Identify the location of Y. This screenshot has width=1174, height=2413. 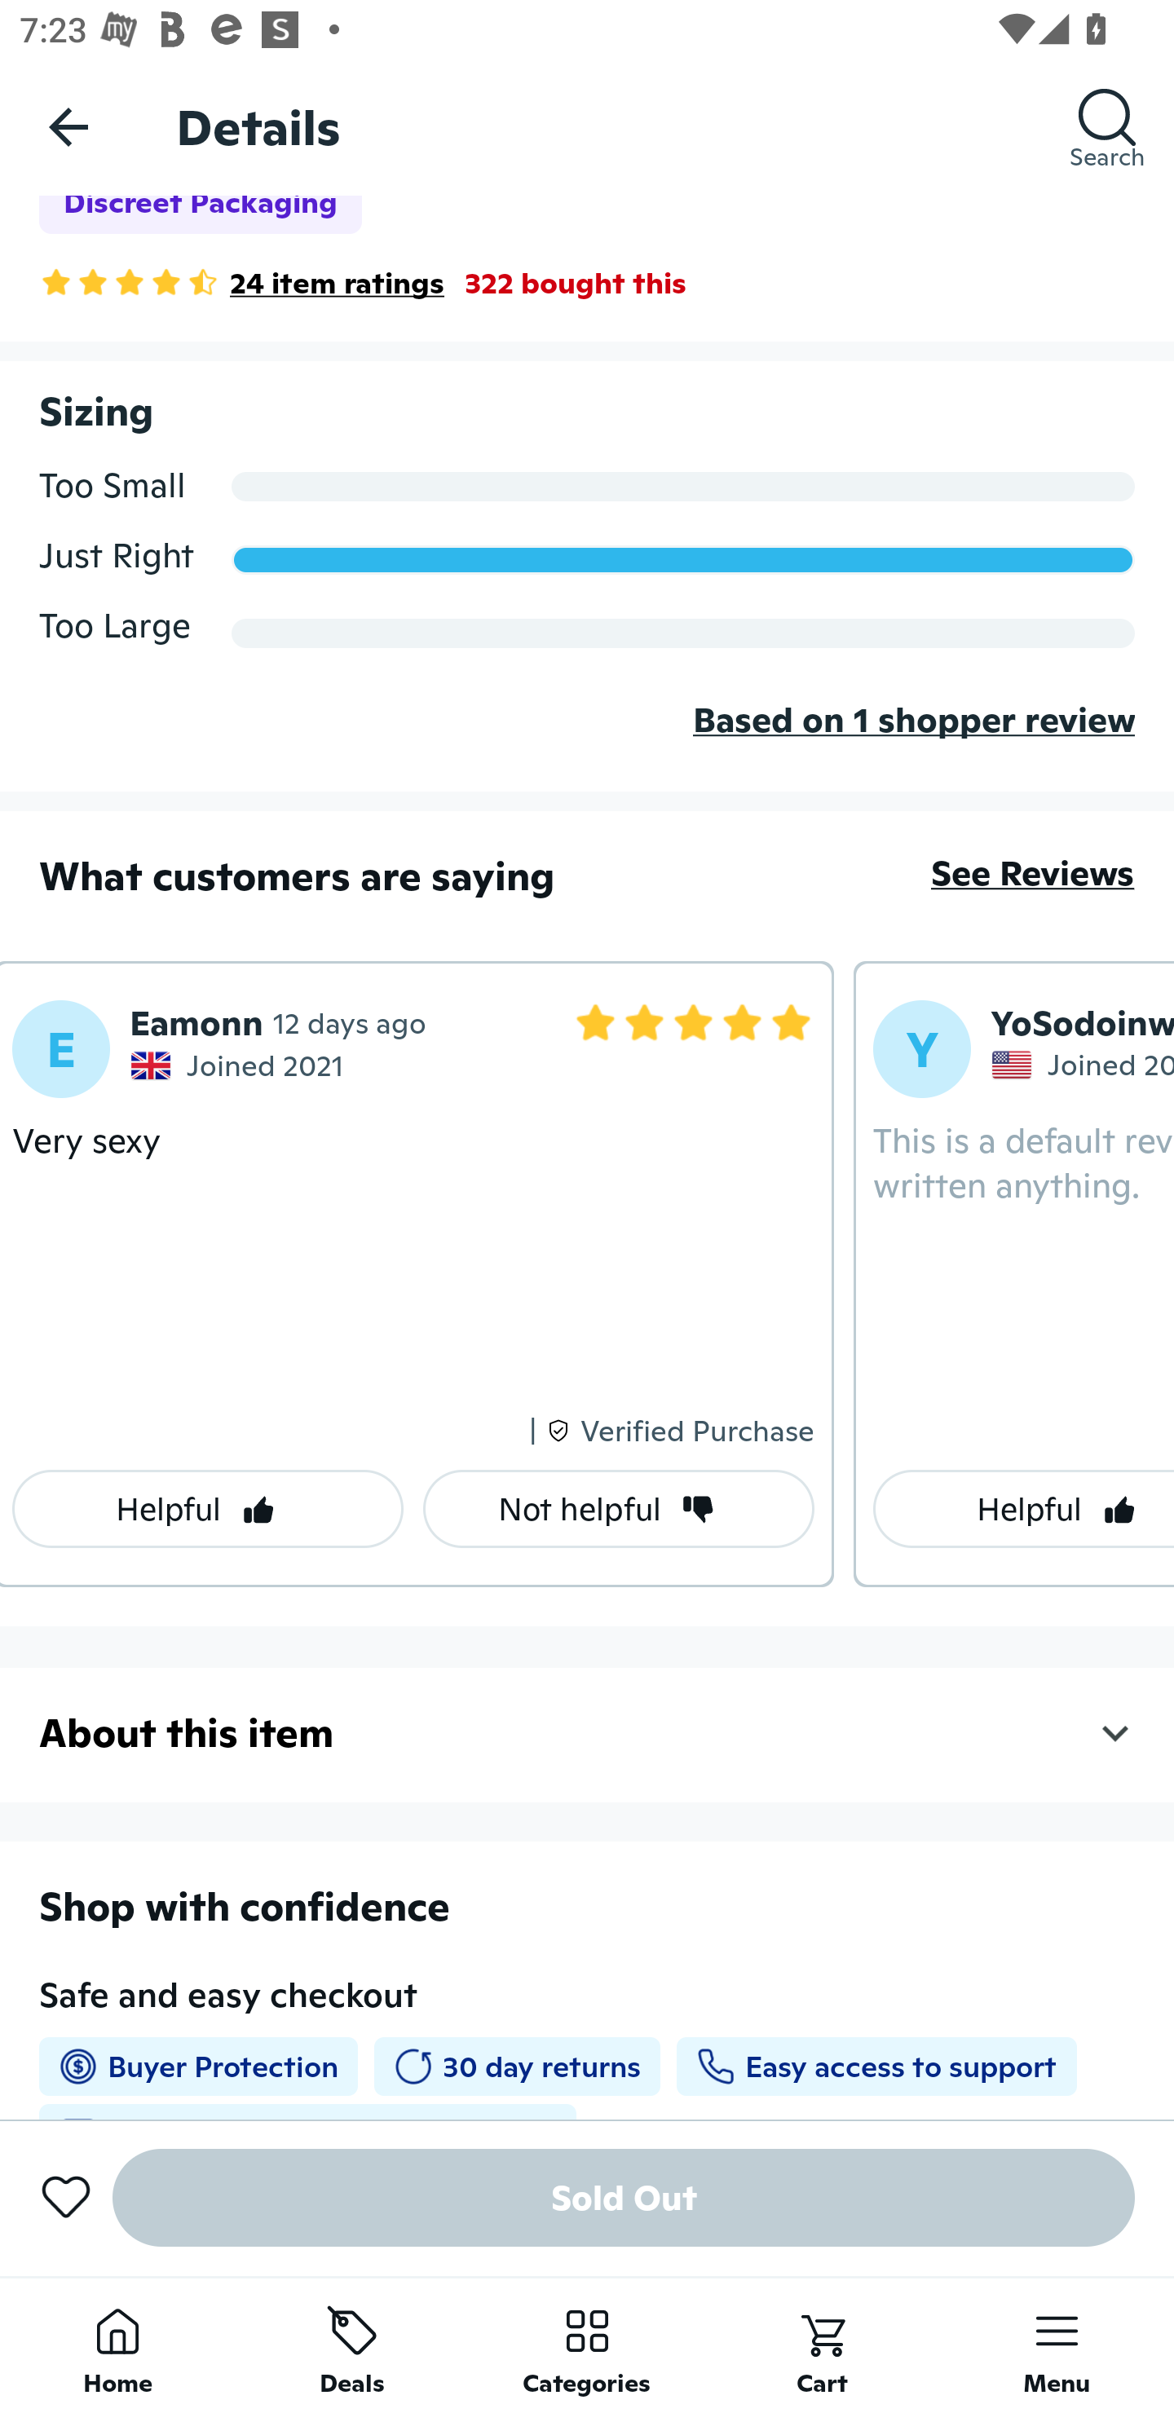
(921, 1049).